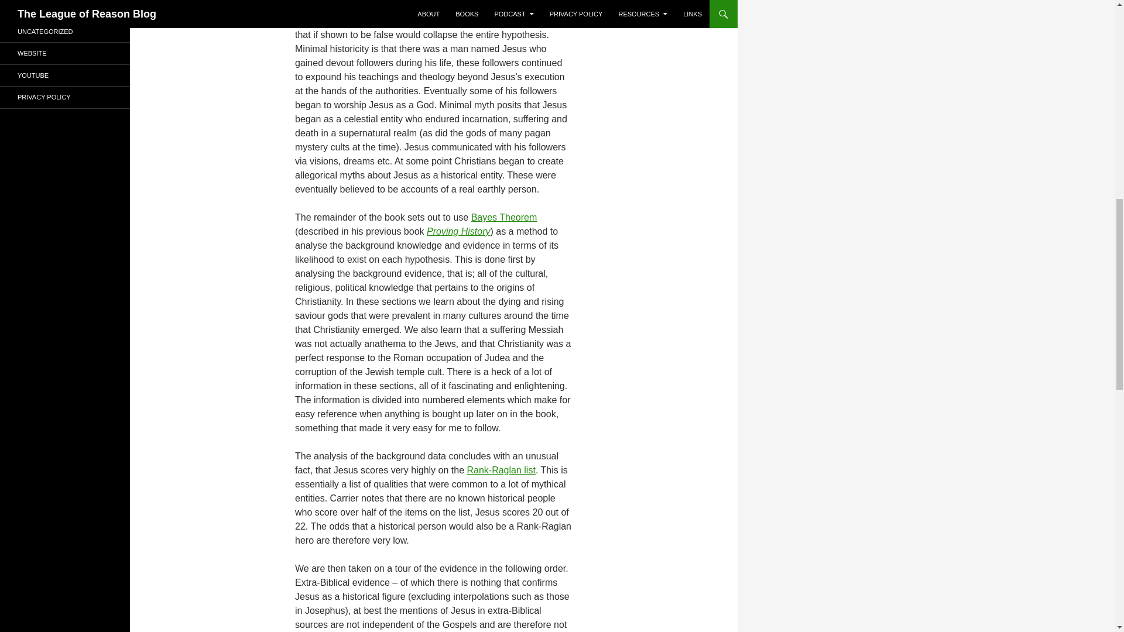  Describe the element at coordinates (458, 231) in the screenshot. I see `Proving History` at that location.